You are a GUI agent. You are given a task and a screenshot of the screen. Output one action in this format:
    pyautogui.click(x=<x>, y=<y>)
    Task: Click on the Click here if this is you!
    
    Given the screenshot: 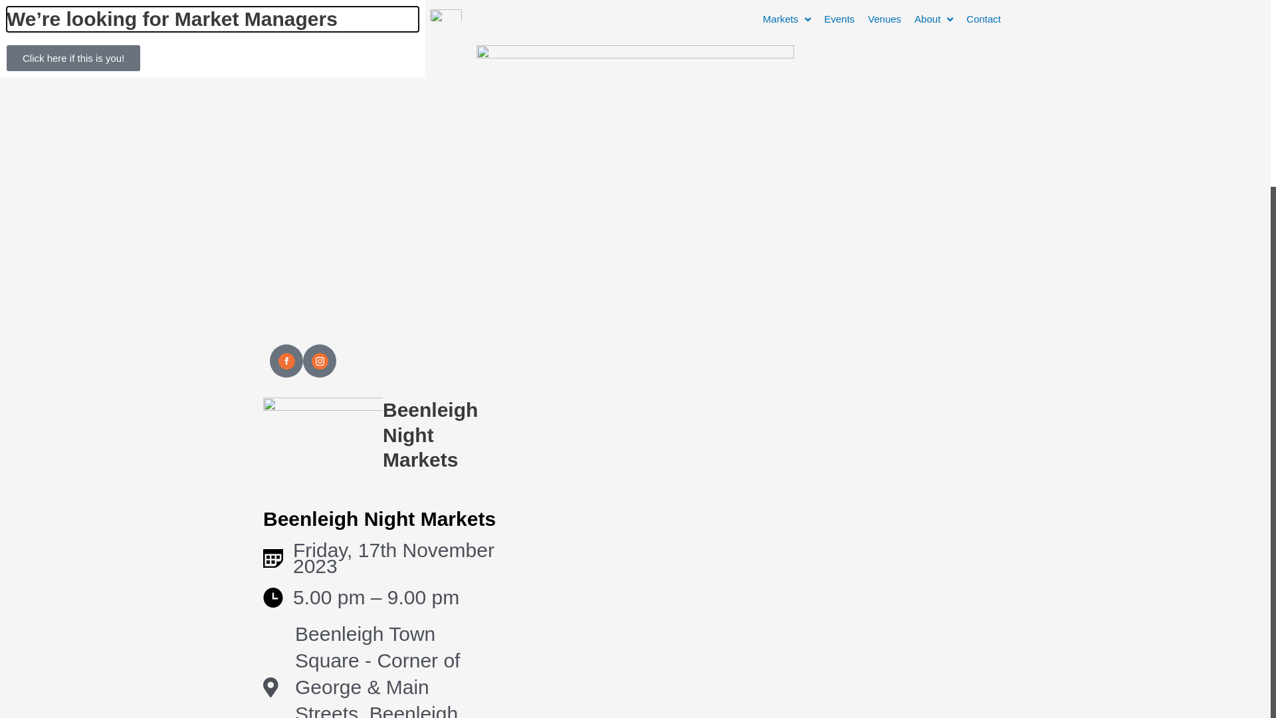 What is the action you would take?
    pyautogui.click(x=73, y=59)
    